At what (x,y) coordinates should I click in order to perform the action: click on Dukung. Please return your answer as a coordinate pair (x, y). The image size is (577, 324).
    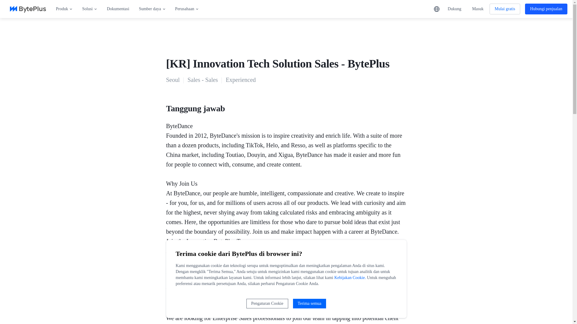
    Looking at the image, I should click on (454, 9).